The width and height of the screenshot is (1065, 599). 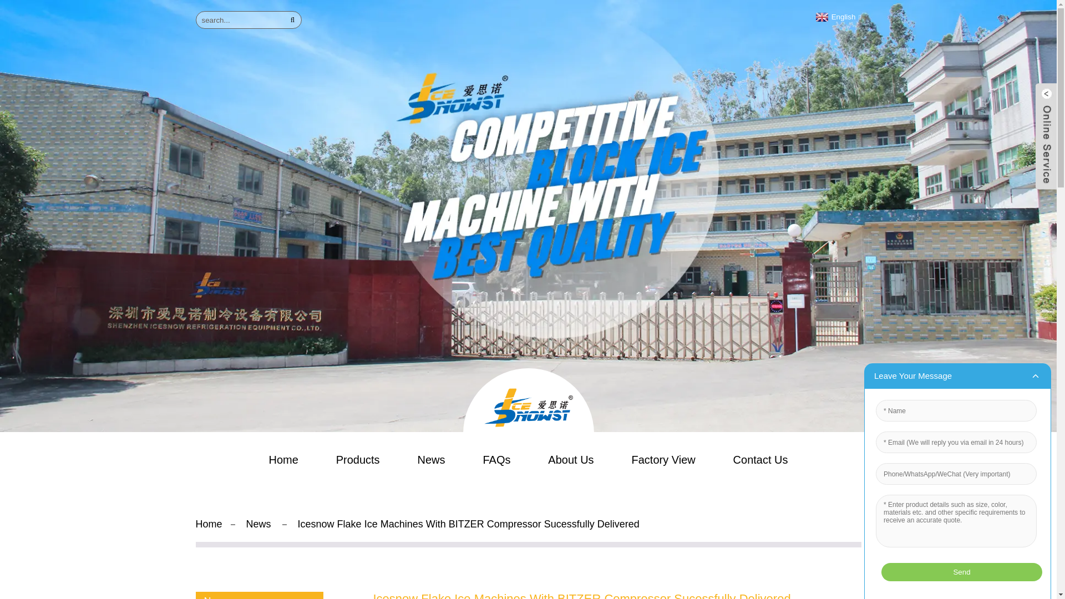 I want to click on English, so click(x=838, y=17).